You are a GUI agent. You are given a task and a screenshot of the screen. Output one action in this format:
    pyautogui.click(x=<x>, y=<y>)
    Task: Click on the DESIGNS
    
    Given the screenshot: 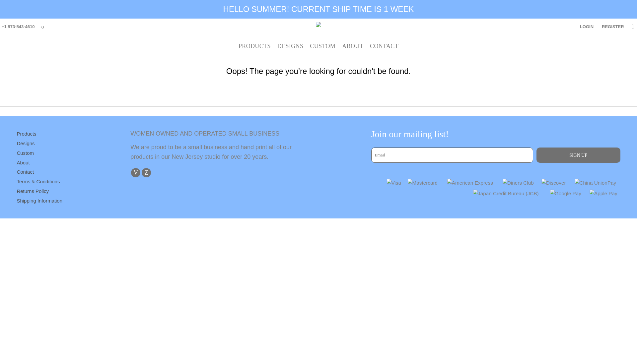 What is the action you would take?
    pyautogui.click(x=290, y=45)
    